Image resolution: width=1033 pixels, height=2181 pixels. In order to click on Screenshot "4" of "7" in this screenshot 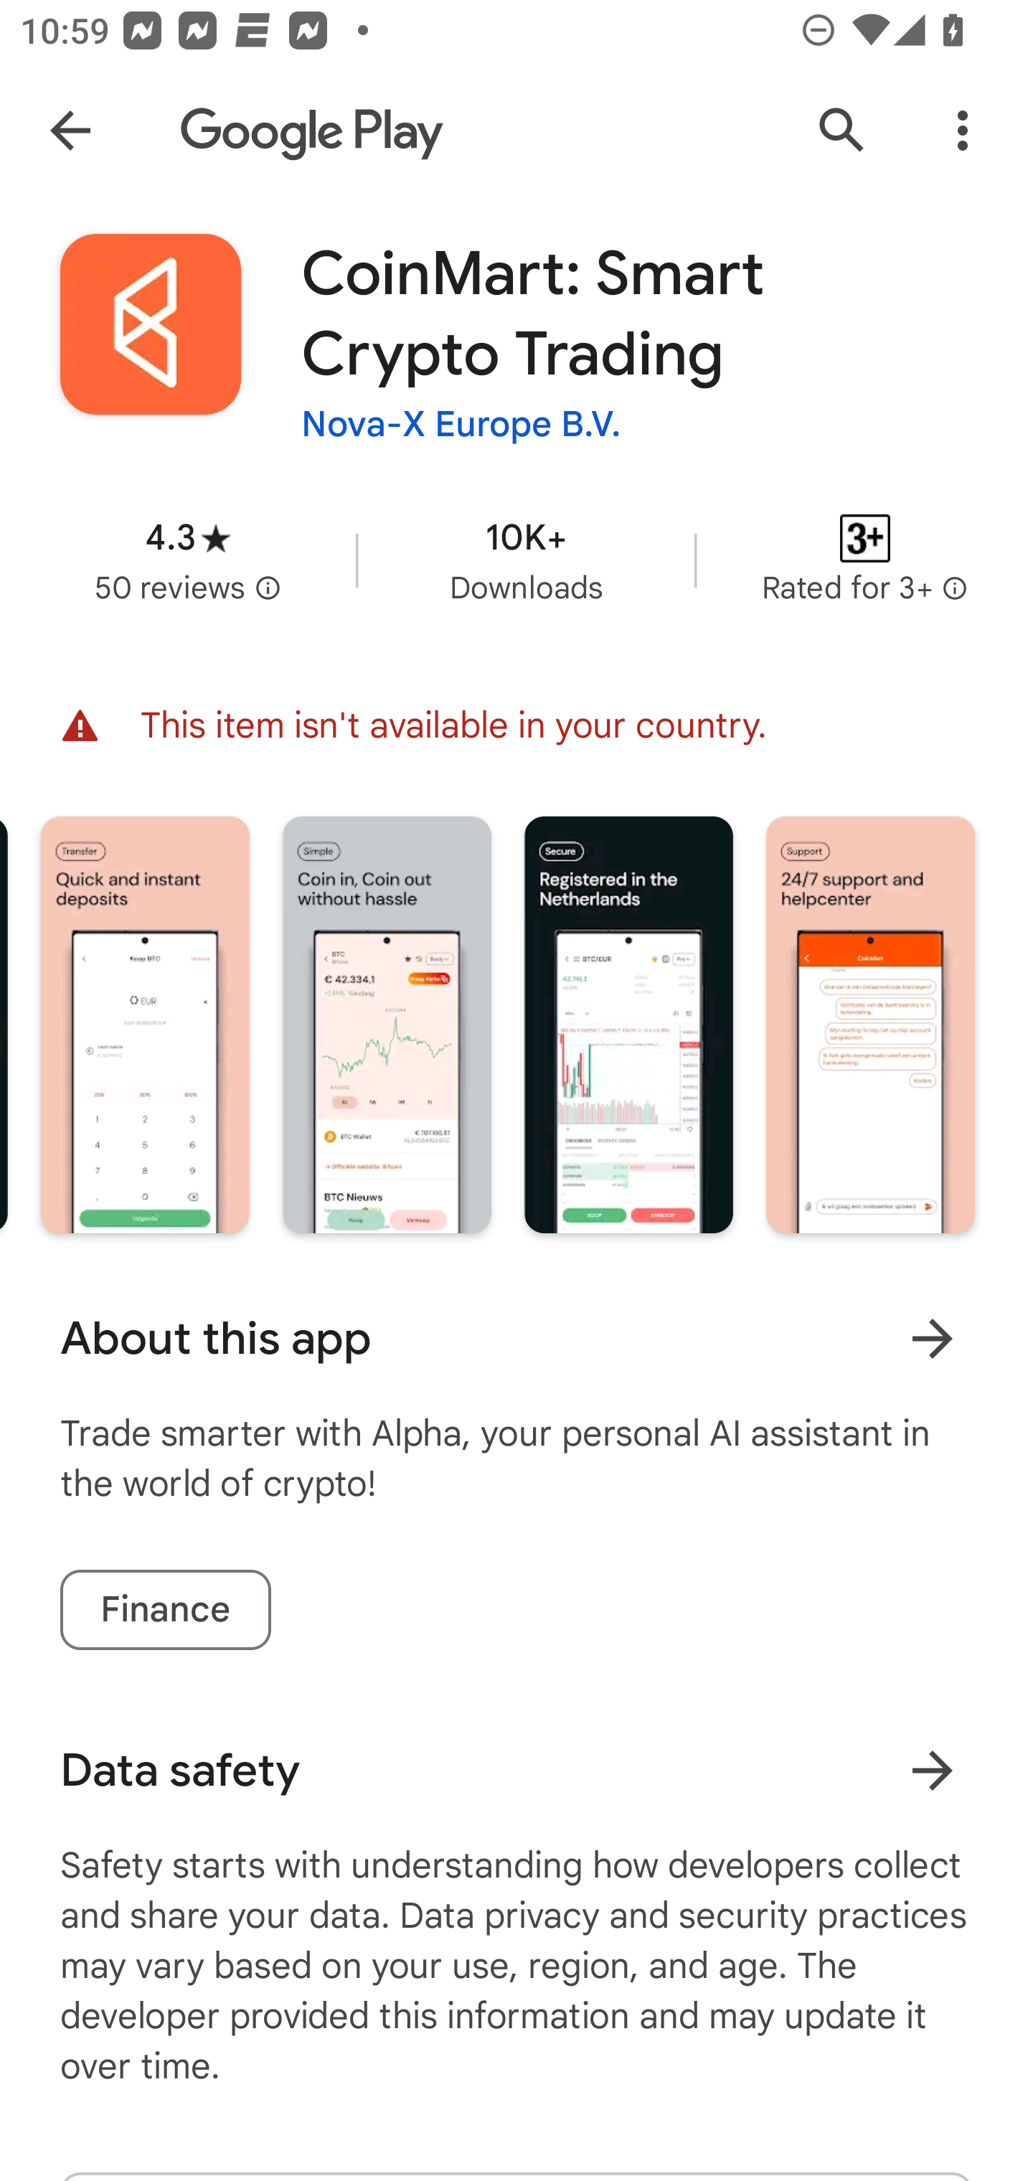, I will do `click(145, 1023)`.